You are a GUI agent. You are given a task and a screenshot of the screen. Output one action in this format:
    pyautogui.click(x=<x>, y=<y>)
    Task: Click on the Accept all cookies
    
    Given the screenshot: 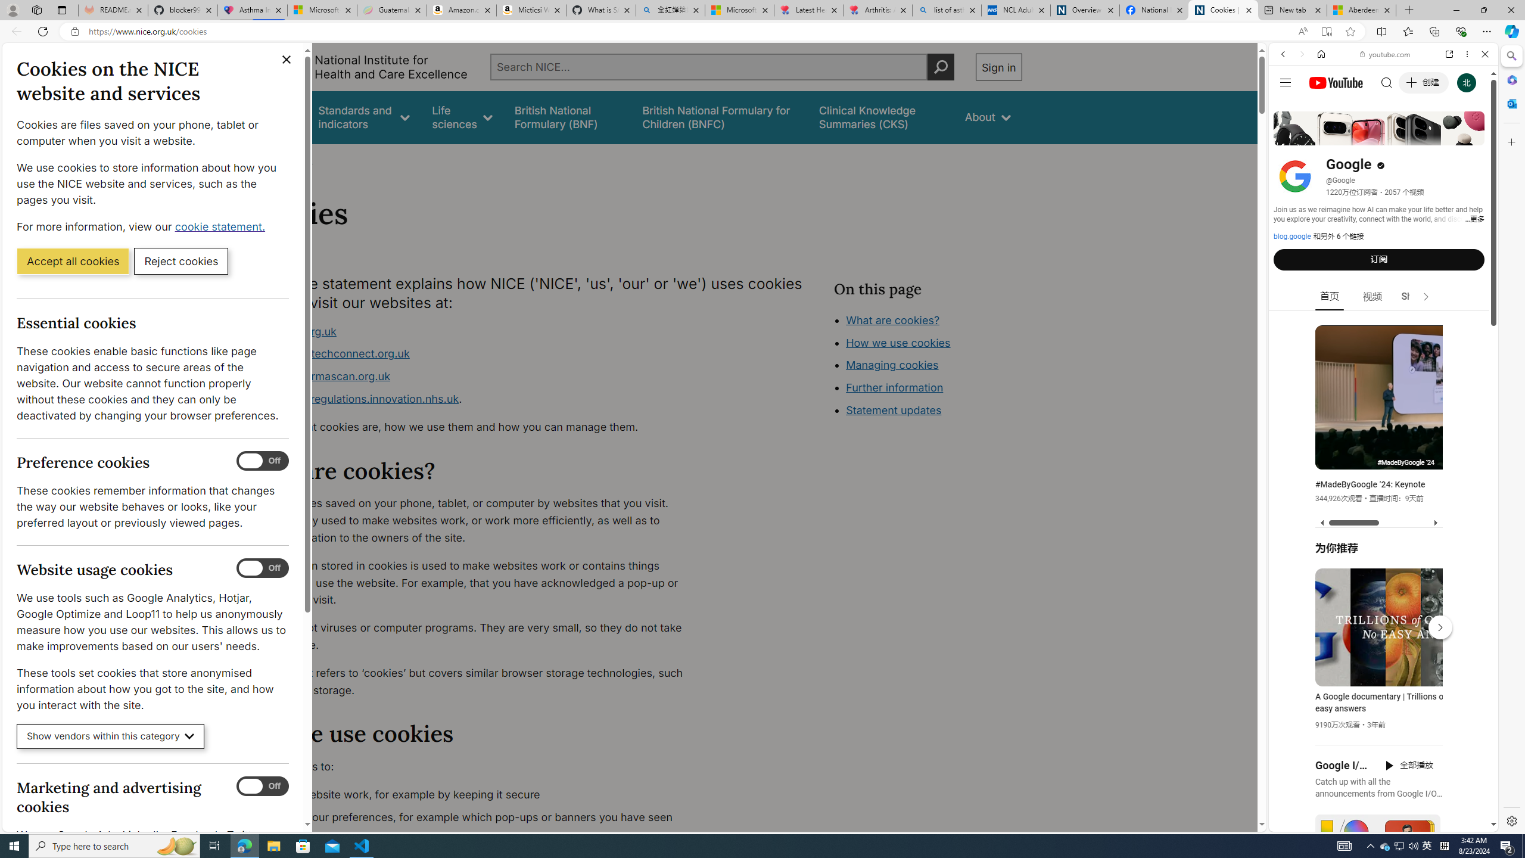 What is the action you would take?
    pyautogui.click(x=73, y=260)
    